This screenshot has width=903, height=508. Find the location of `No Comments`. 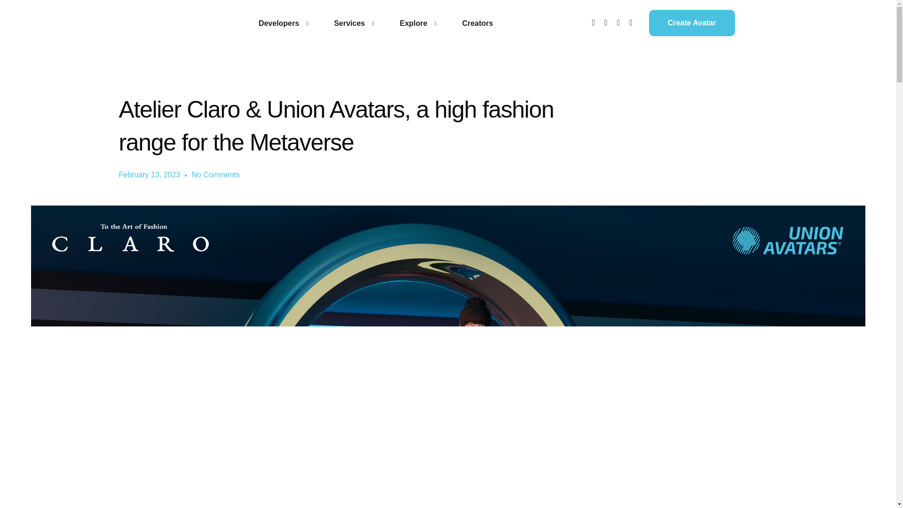

No Comments is located at coordinates (215, 175).